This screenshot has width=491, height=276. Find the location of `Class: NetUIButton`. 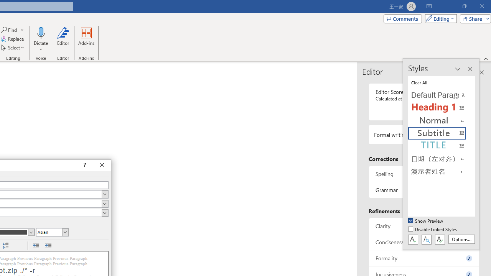

Class: NetUIButton is located at coordinates (440, 239).